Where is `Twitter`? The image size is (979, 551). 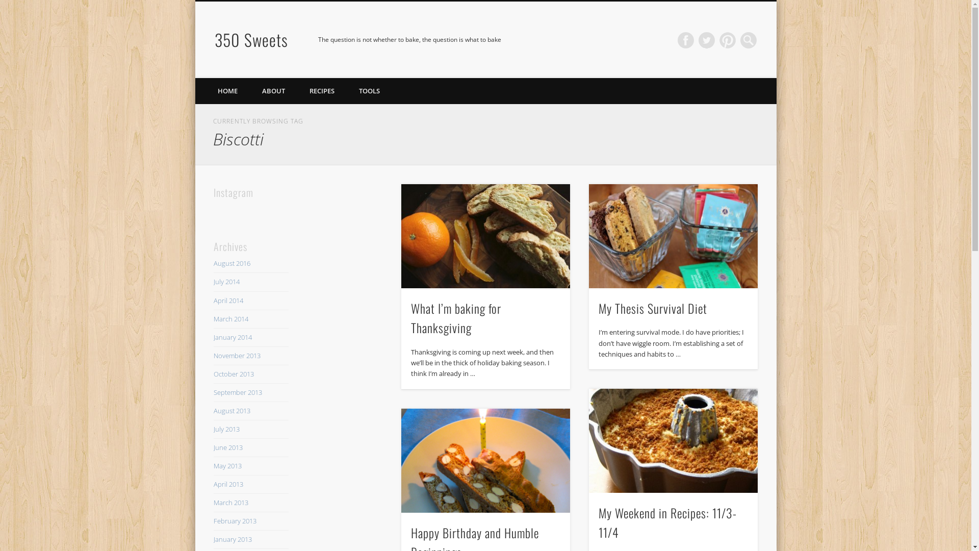 Twitter is located at coordinates (707, 40).